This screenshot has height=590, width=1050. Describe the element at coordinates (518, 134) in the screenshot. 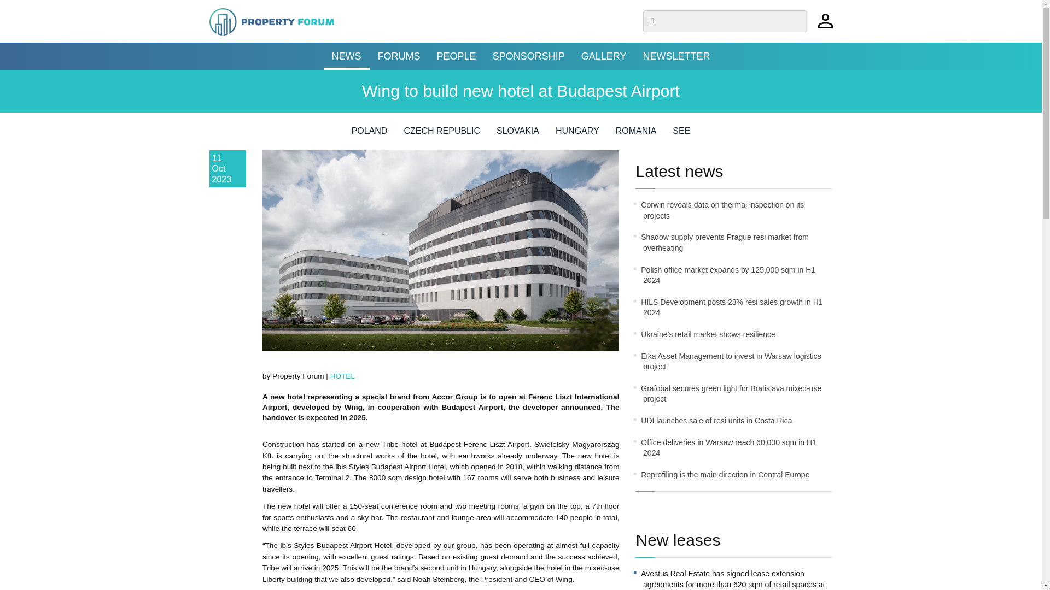

I see `SLOVAKIA` at that location.